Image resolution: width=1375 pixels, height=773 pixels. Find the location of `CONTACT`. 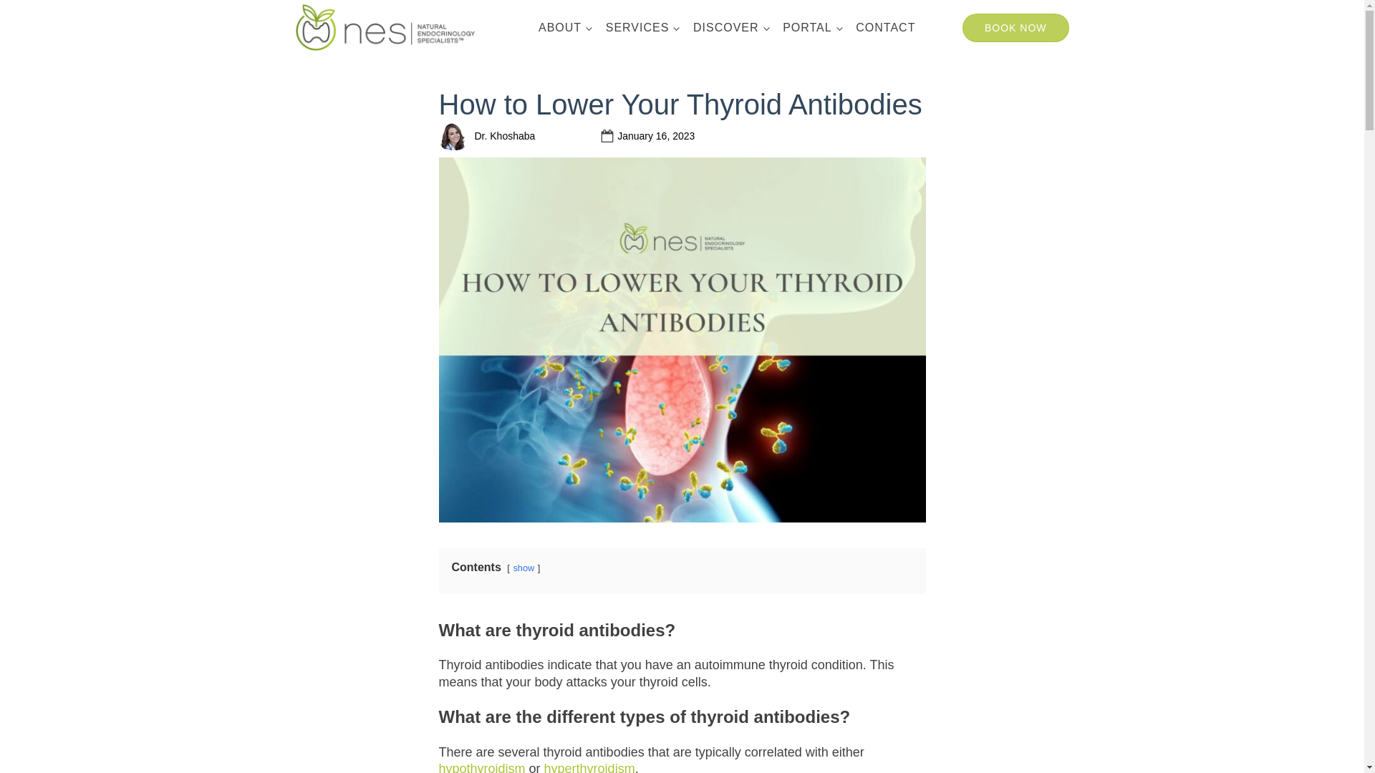

CONTACT is located at coordinates (885, 27).